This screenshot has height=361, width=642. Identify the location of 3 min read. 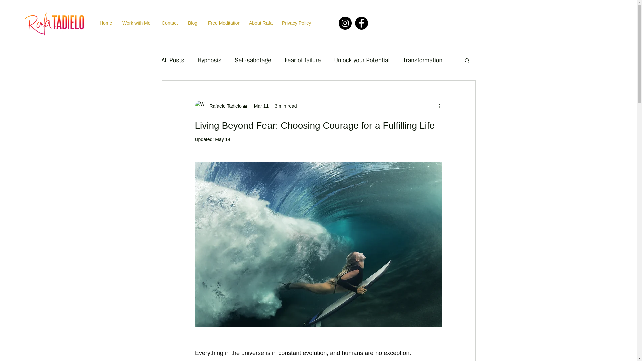
(286, 106).